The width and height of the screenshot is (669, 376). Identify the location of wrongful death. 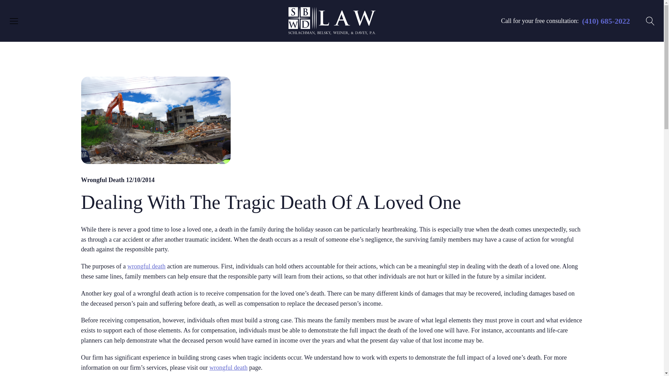
(146, 266).